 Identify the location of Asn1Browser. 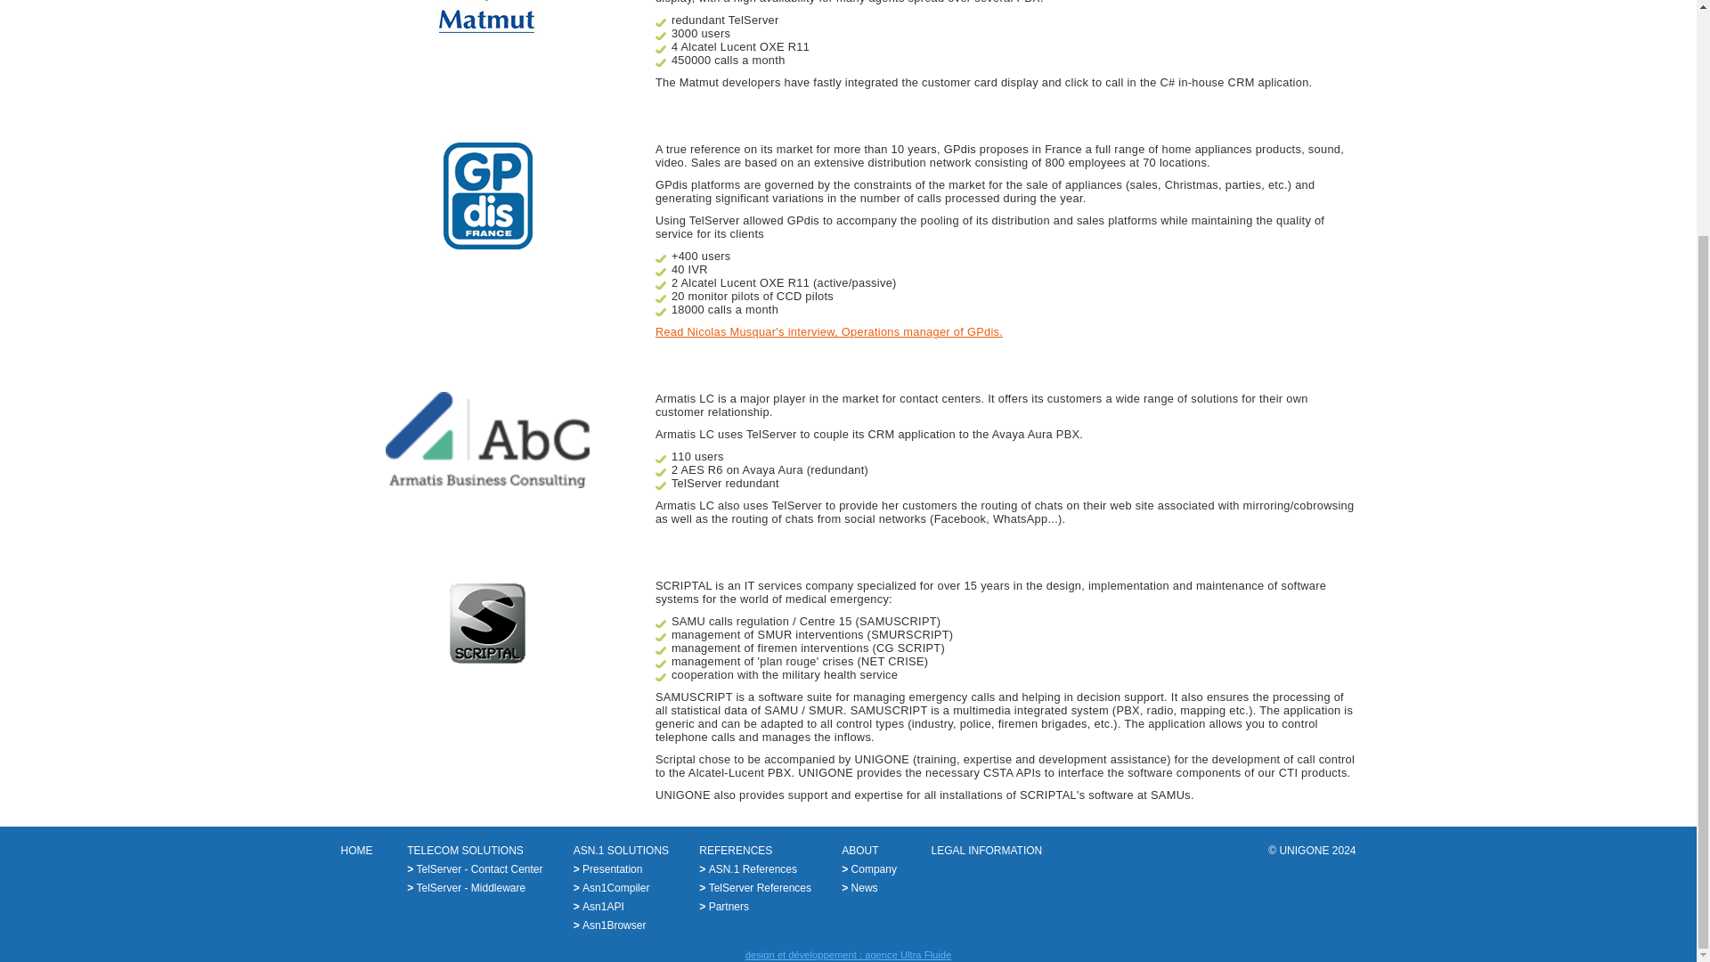
(609, 925).